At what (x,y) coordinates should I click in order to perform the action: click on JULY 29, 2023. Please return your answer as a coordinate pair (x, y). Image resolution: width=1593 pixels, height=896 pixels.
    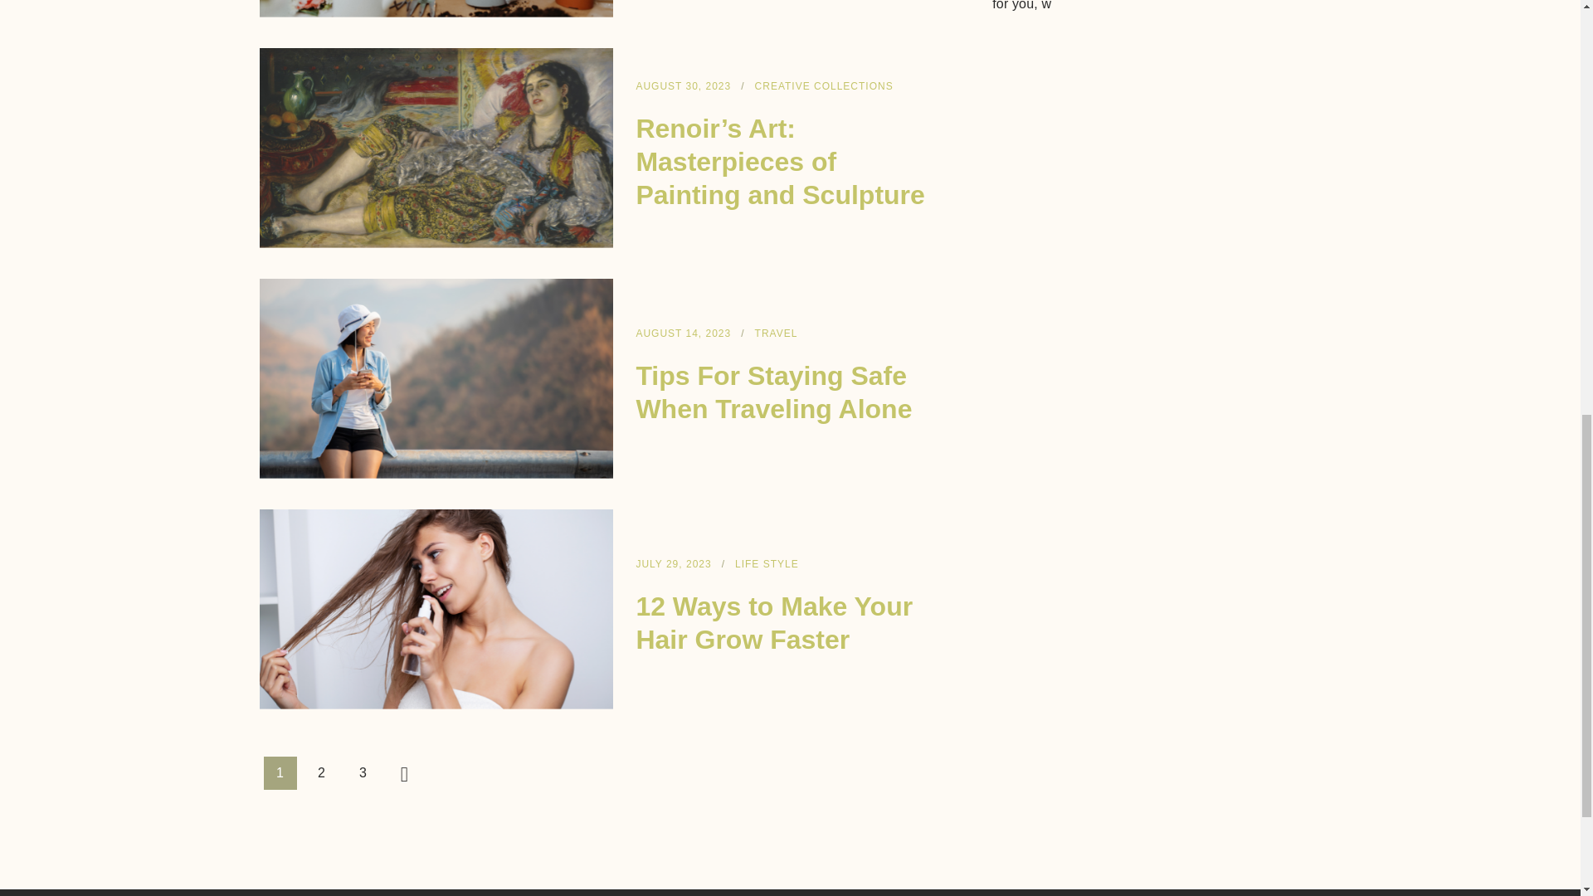
    Looking at the image, I should click on (673, 564).